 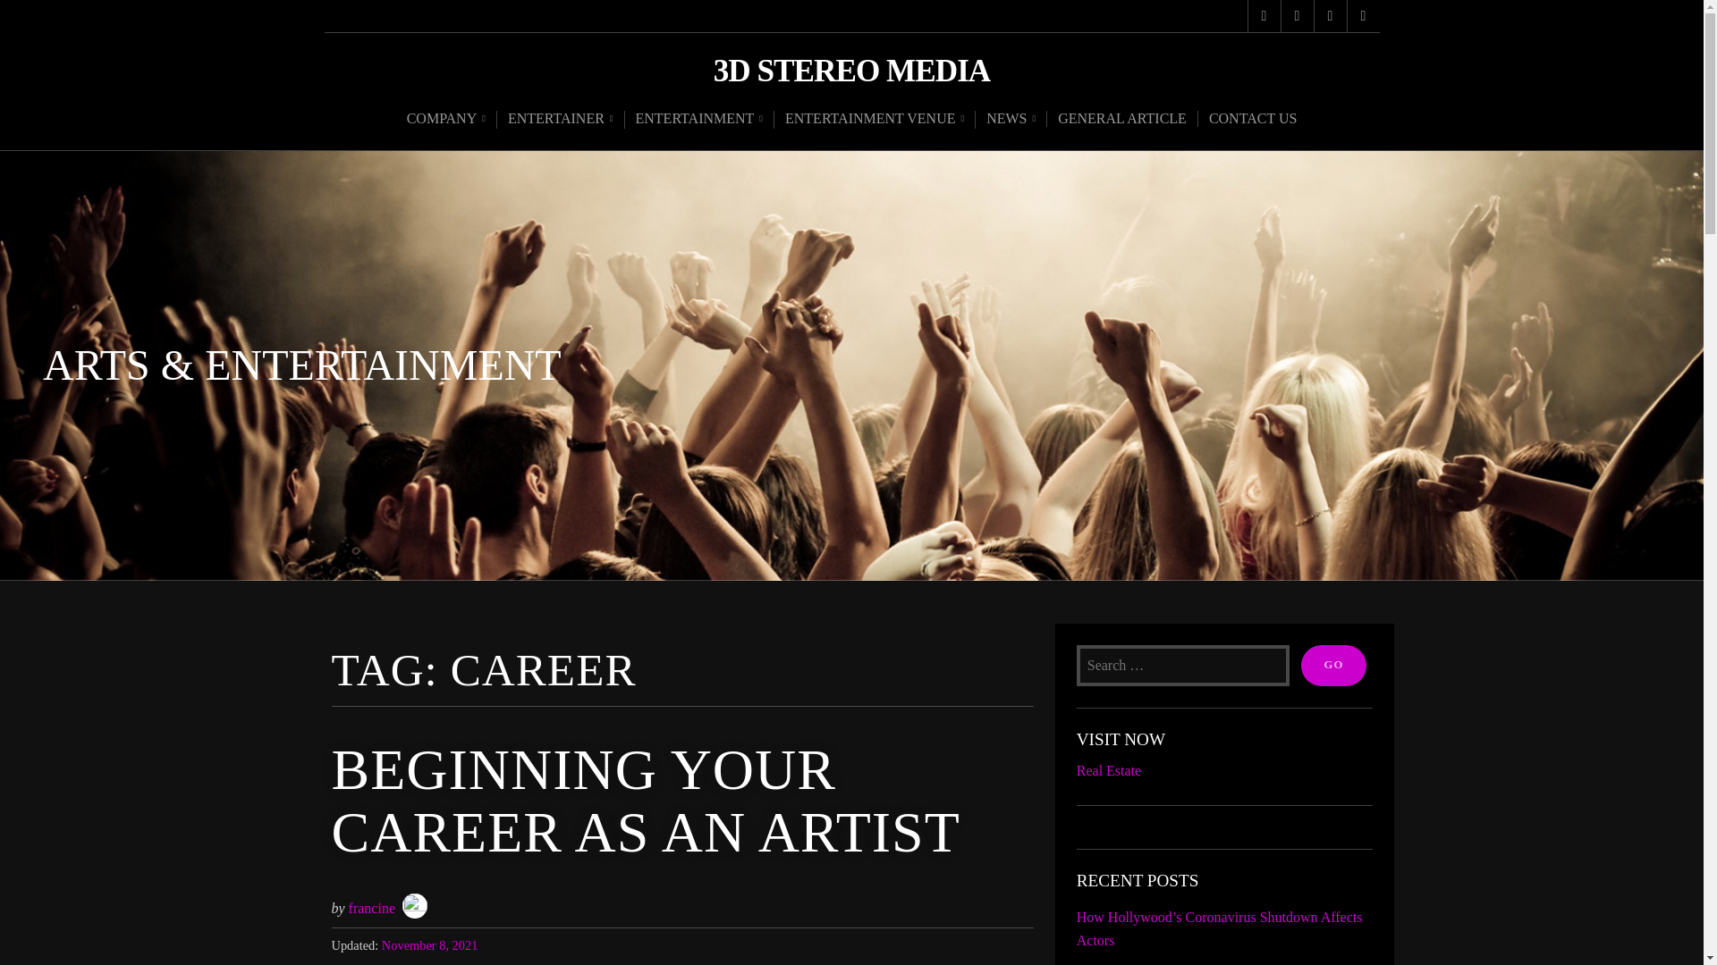 What do you see at coordinates (371, 908) in the screenshot?
I see `francine` at bounding box center [371, 908].